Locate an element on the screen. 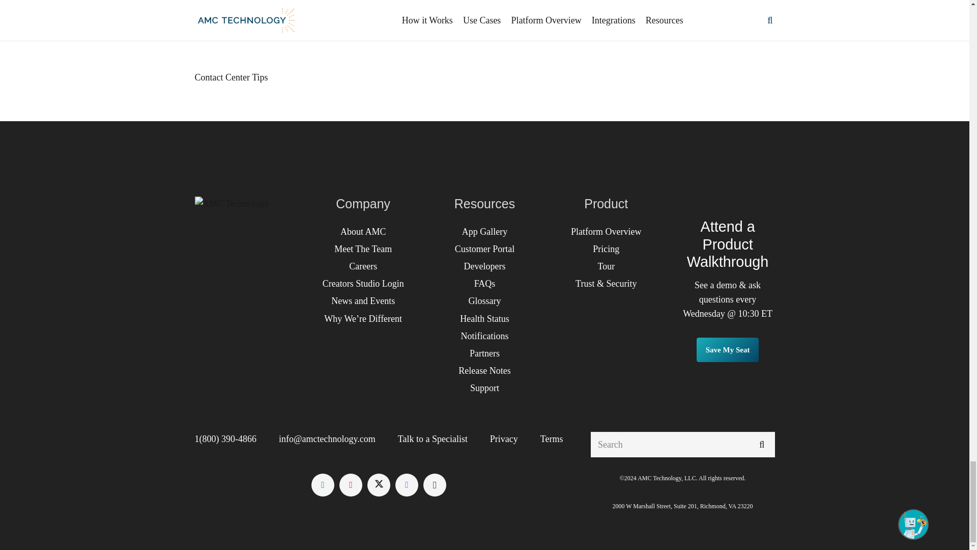  Share this is located at coordinates (263, 2).